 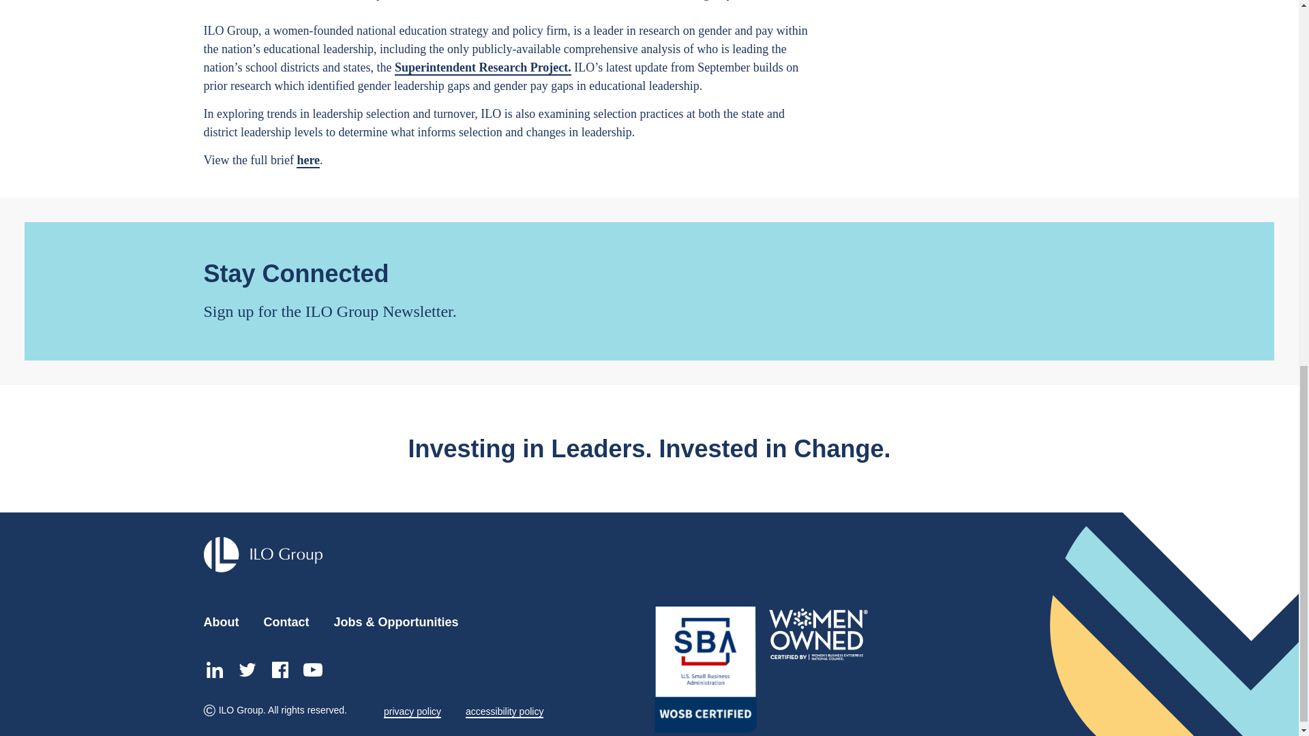 I want to click on privacy policy, so click(x=412, y=711).